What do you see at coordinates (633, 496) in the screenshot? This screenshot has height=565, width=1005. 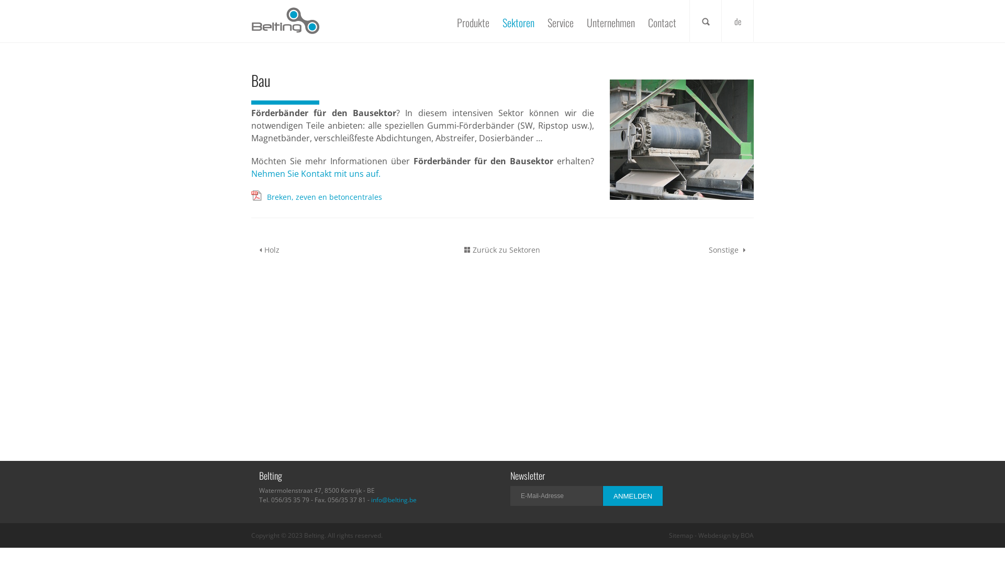 I see `anmelden` at bounding box center [633, 496].